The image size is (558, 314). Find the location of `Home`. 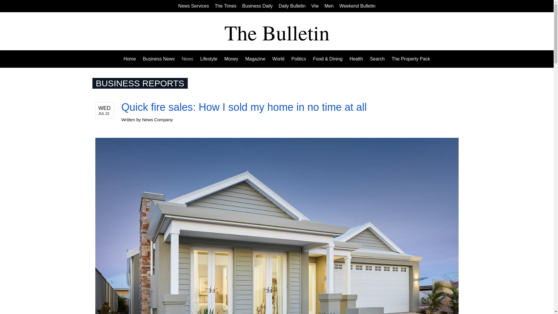

Home is located at coordinates (131, 59).